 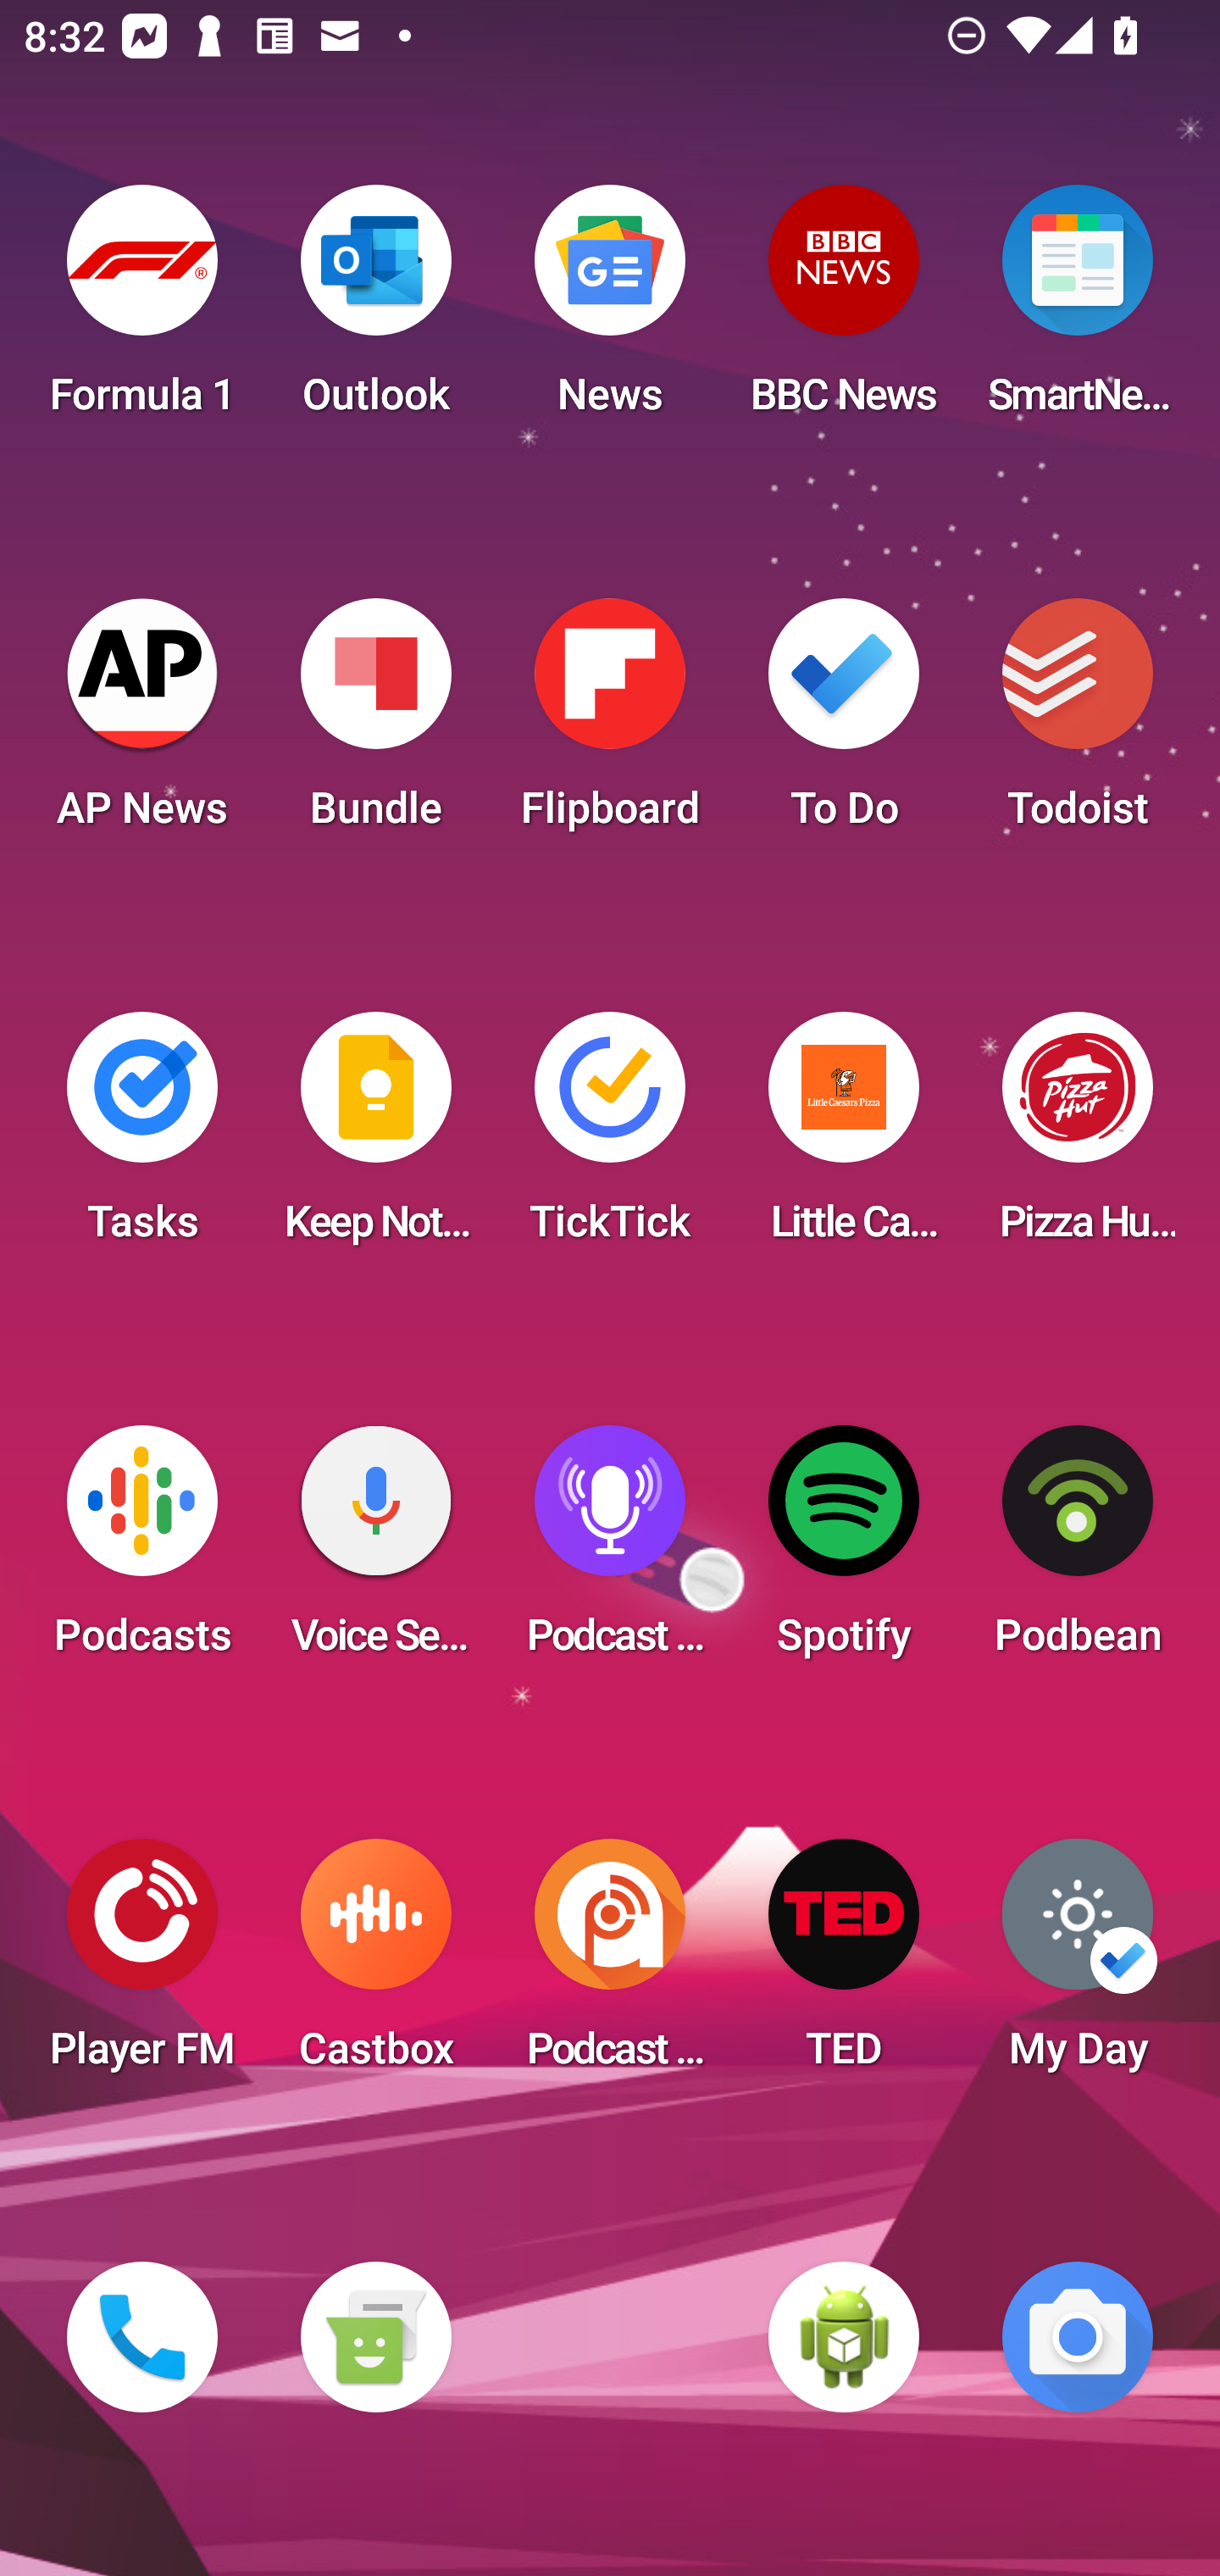 I want to click on Pizza Hut HK & Macau, so click(x=1078, y=1137).